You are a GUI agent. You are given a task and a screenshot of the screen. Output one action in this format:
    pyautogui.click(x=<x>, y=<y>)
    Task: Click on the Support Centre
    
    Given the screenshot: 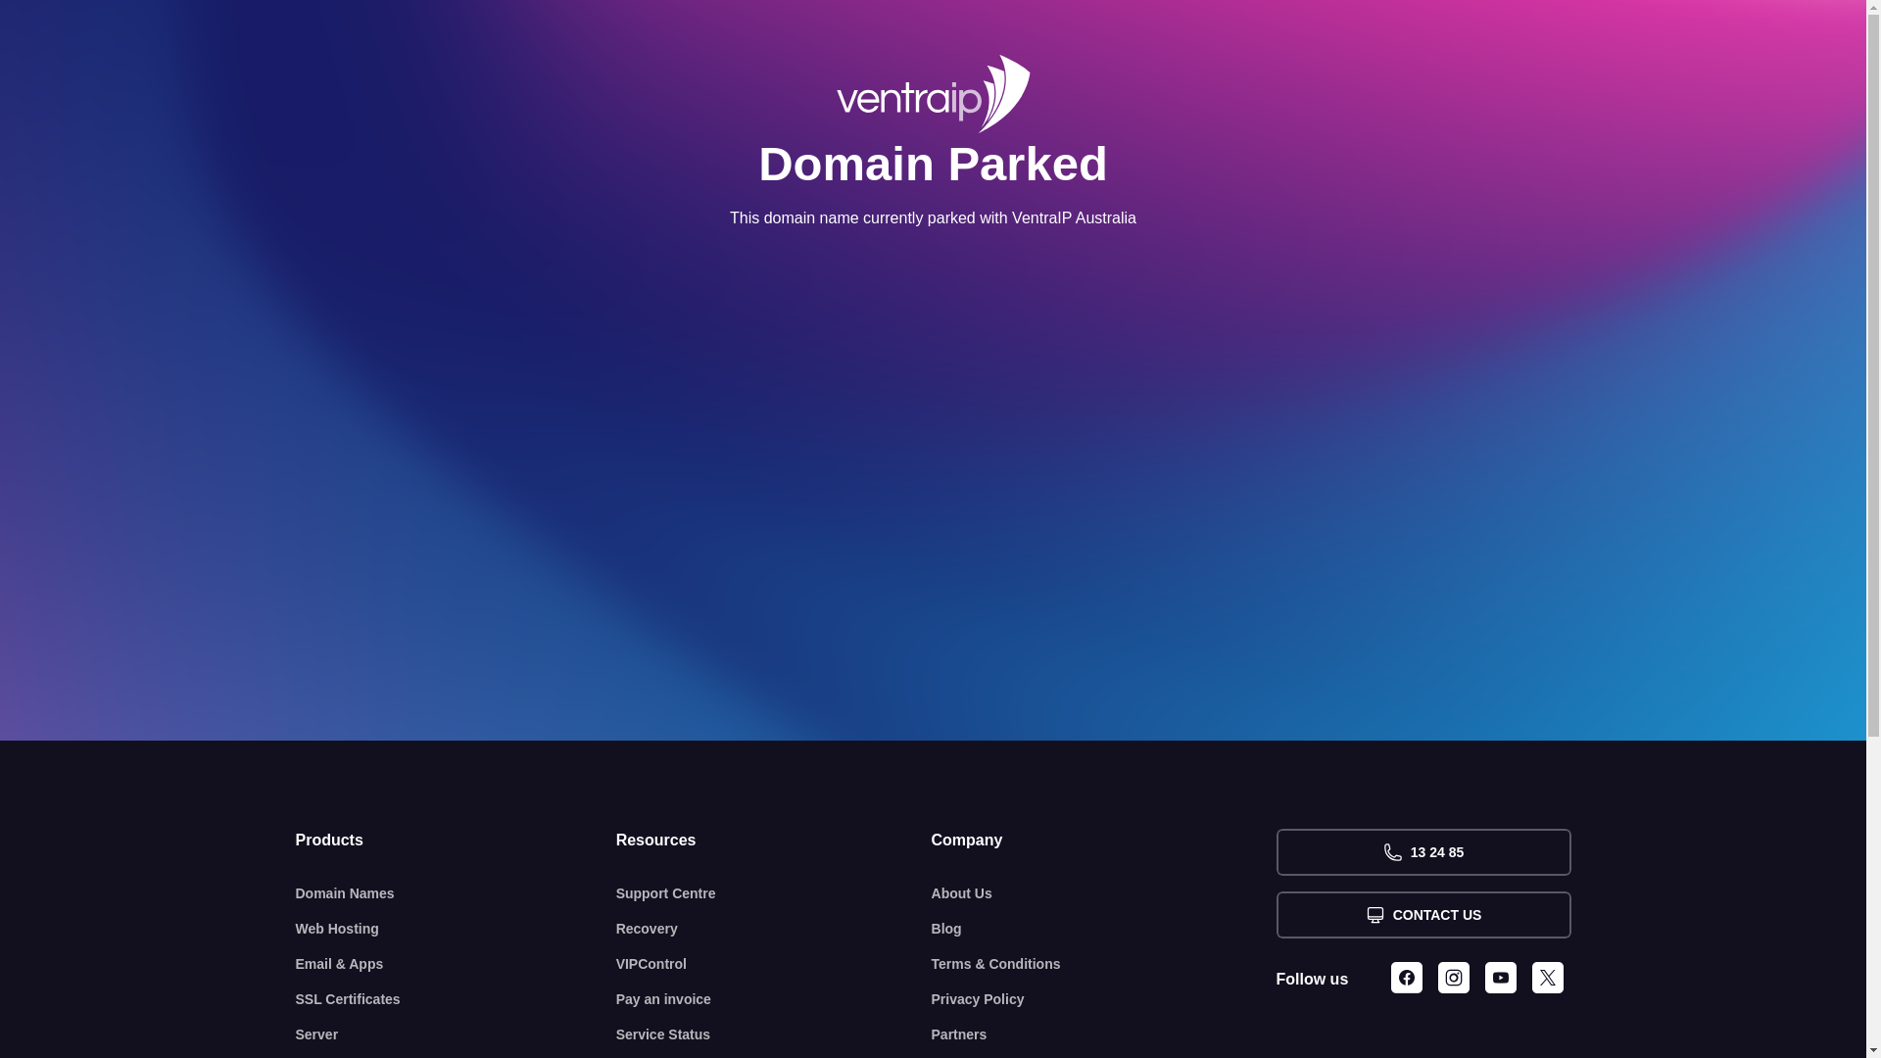 What is the action you would take?
    pyautogui.click(x=774, y=893)
    